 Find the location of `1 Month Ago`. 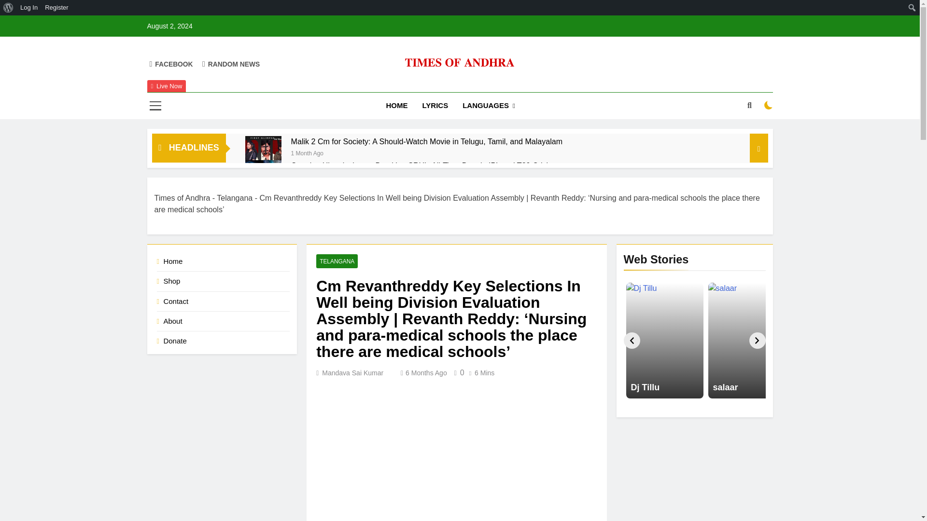

1 Month Ago is located at coordinates (307, 152).